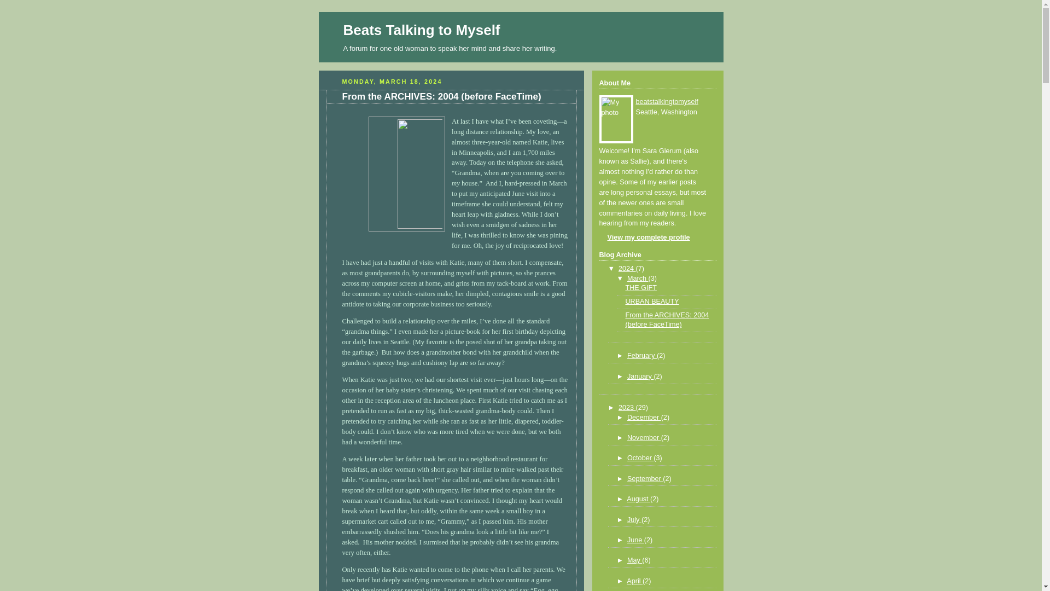 This screenshot has height=591, width=1050. I want to click on THE GIFT, so click(641, 288).